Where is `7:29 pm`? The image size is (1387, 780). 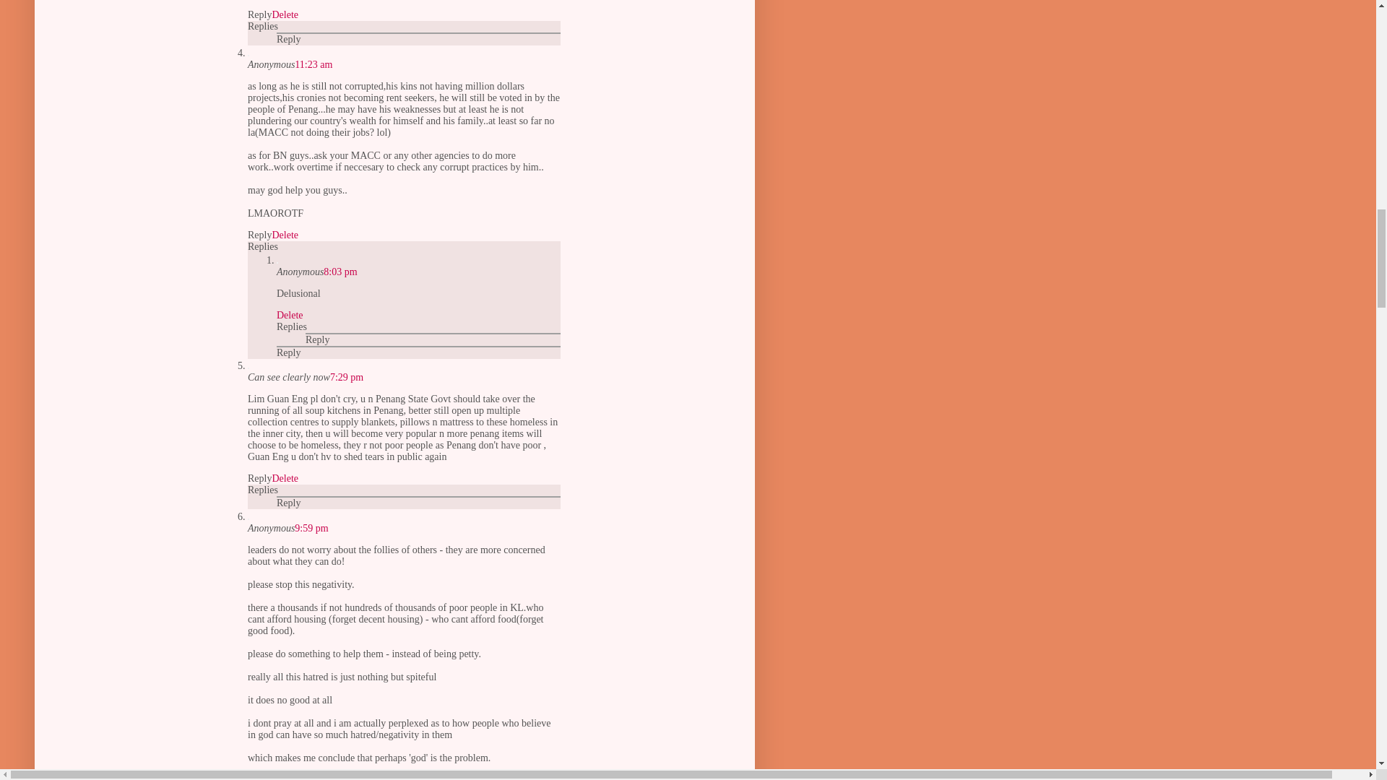 7:29 pm is located at coordinates (347, 377).